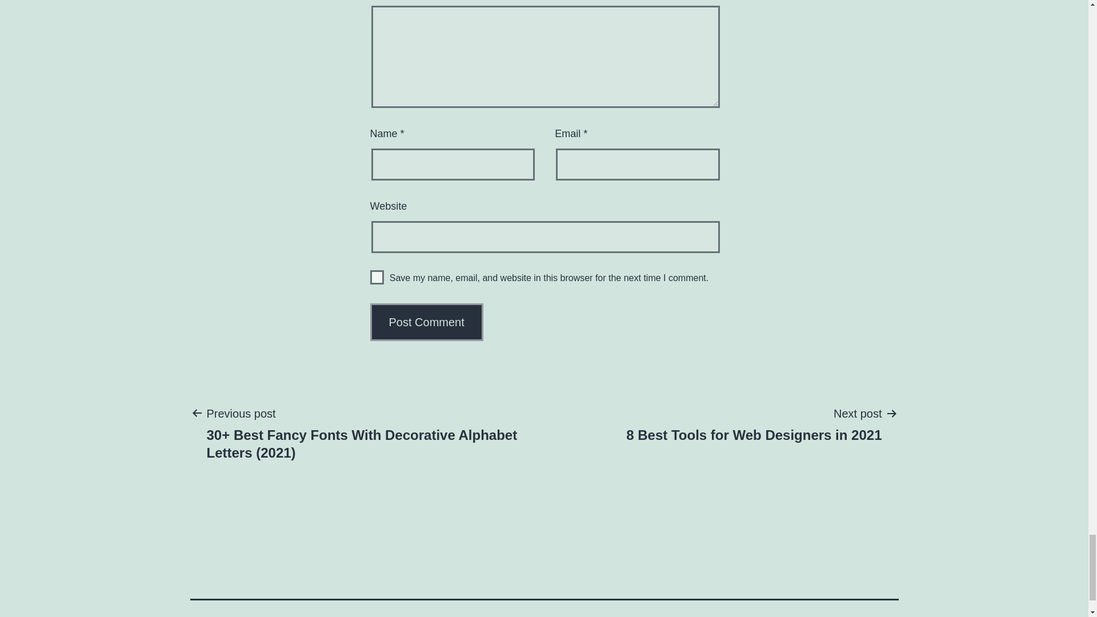  I want to click on yes, so click(377, 277).